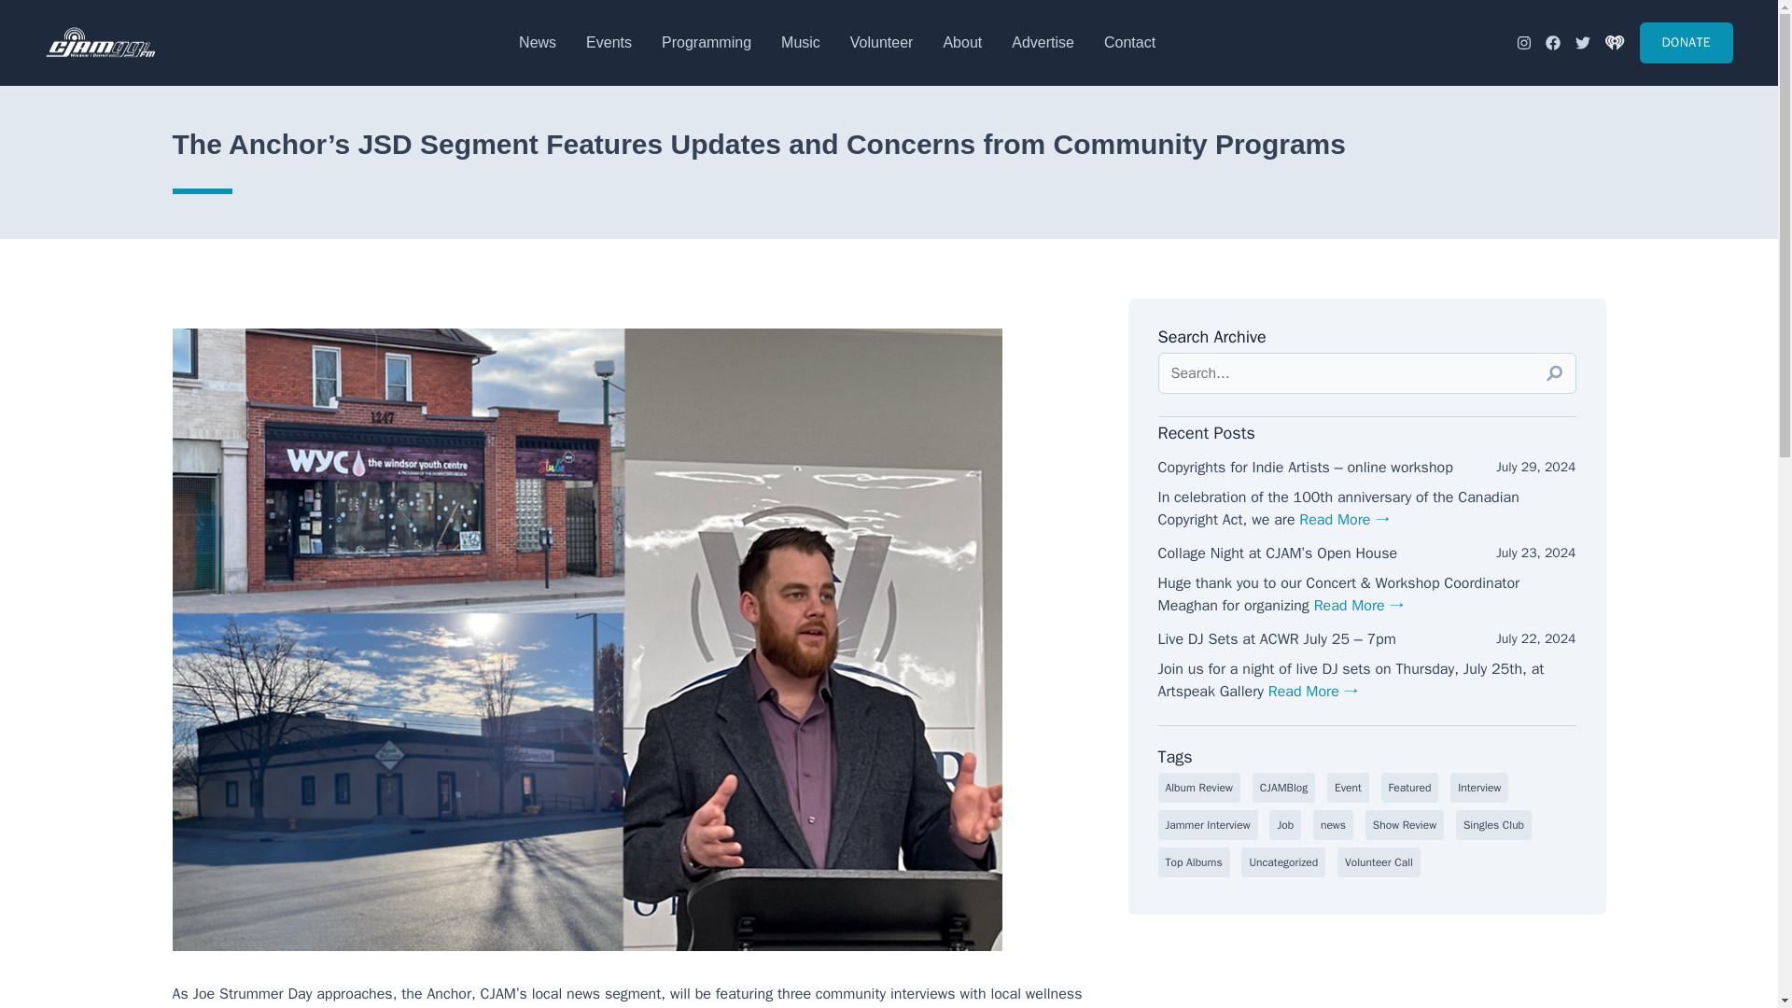  I want to click on About, so click(961, 42).